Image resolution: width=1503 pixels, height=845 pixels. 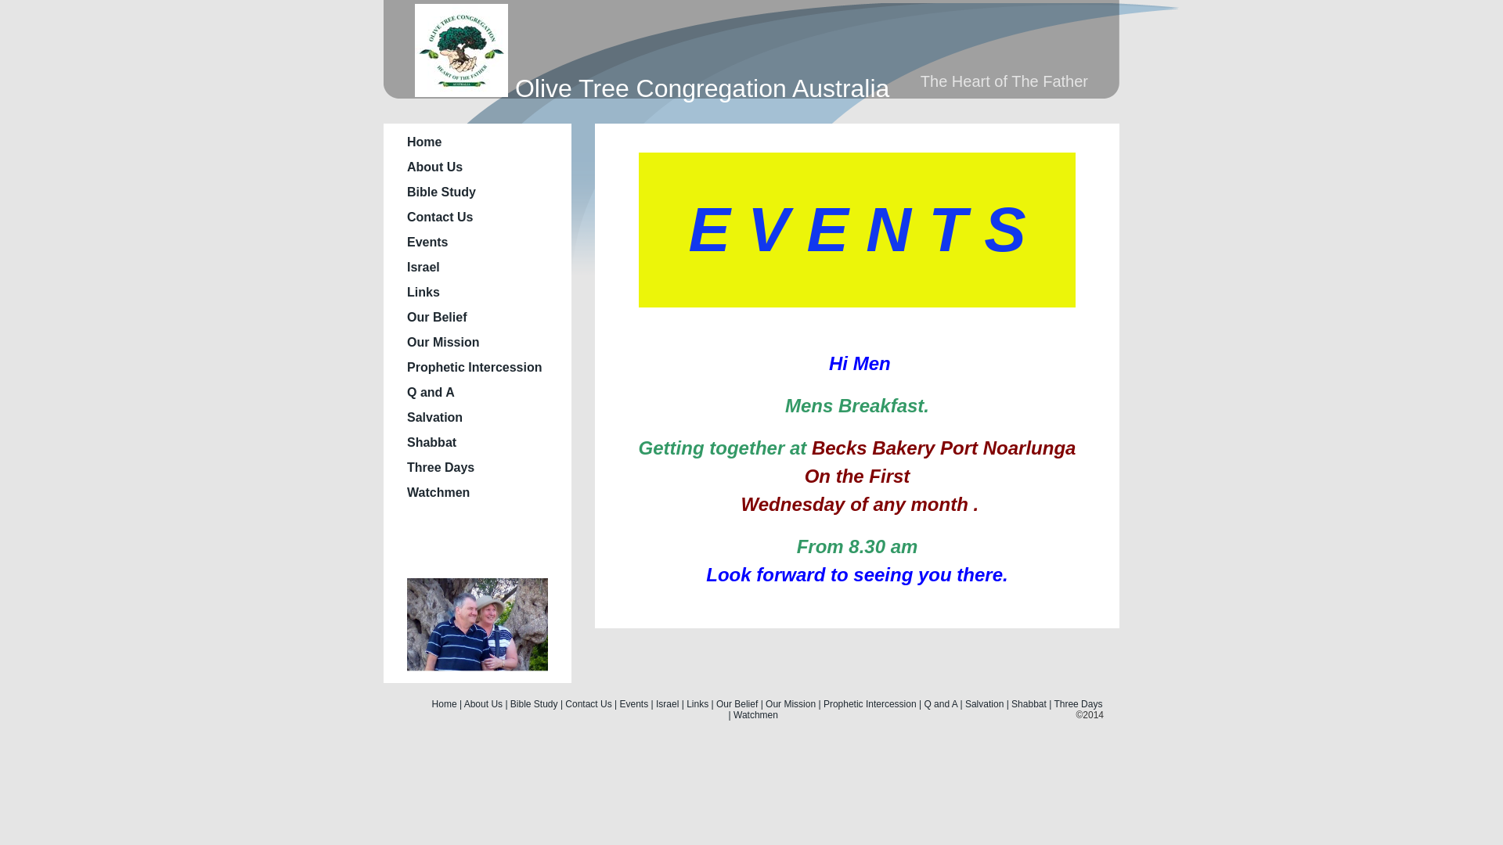 I want to click on Our Belief, so click(x=737, y=704).